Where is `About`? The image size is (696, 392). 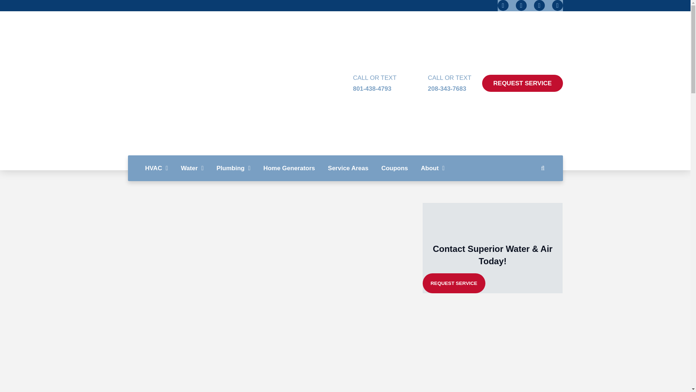 About is located at coordinates (289, 168).